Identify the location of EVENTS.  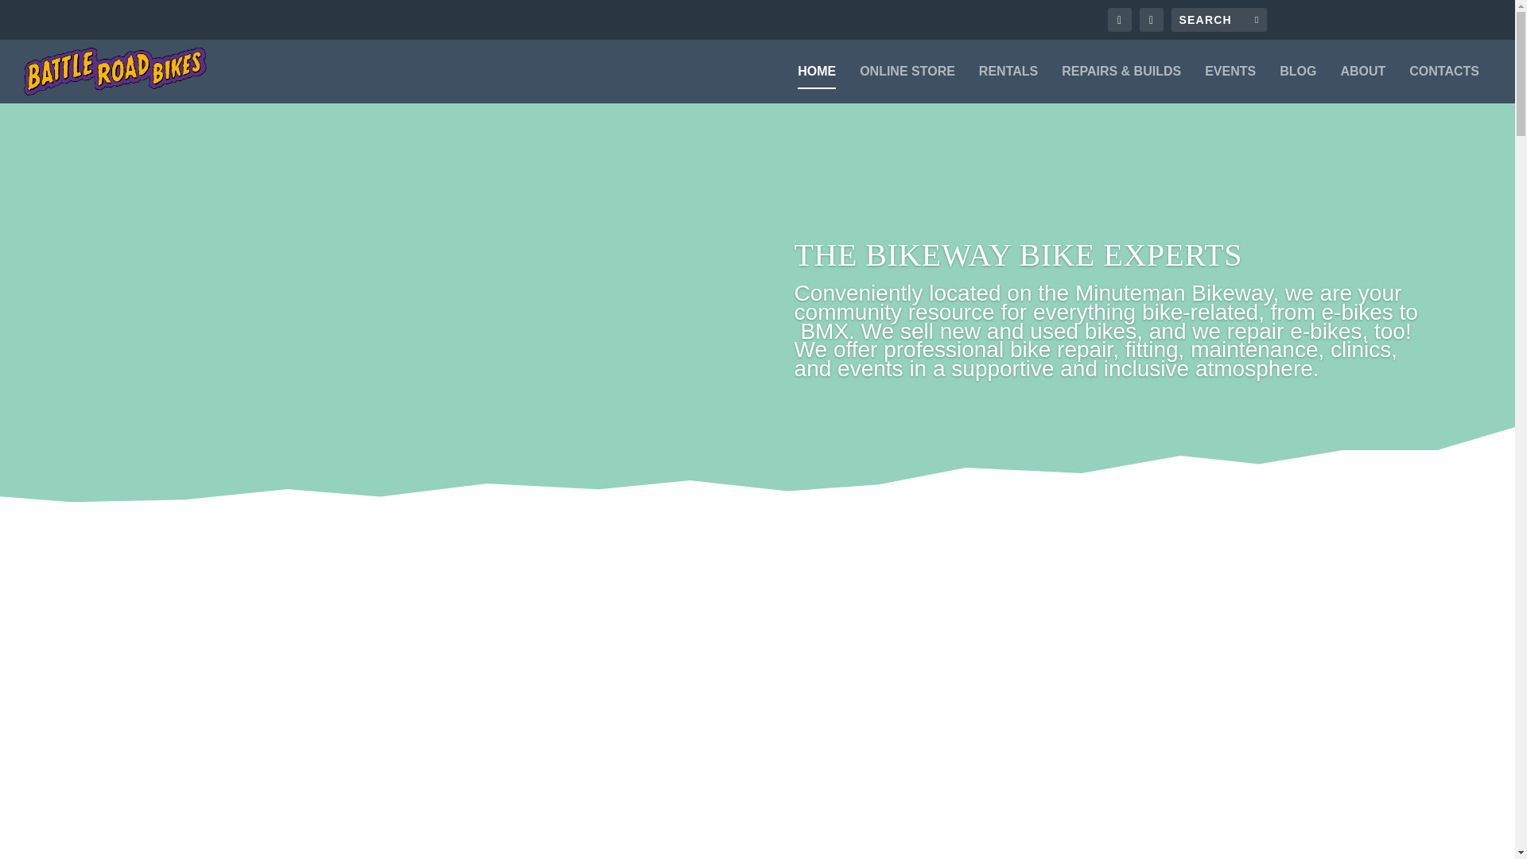
(1230, 84).